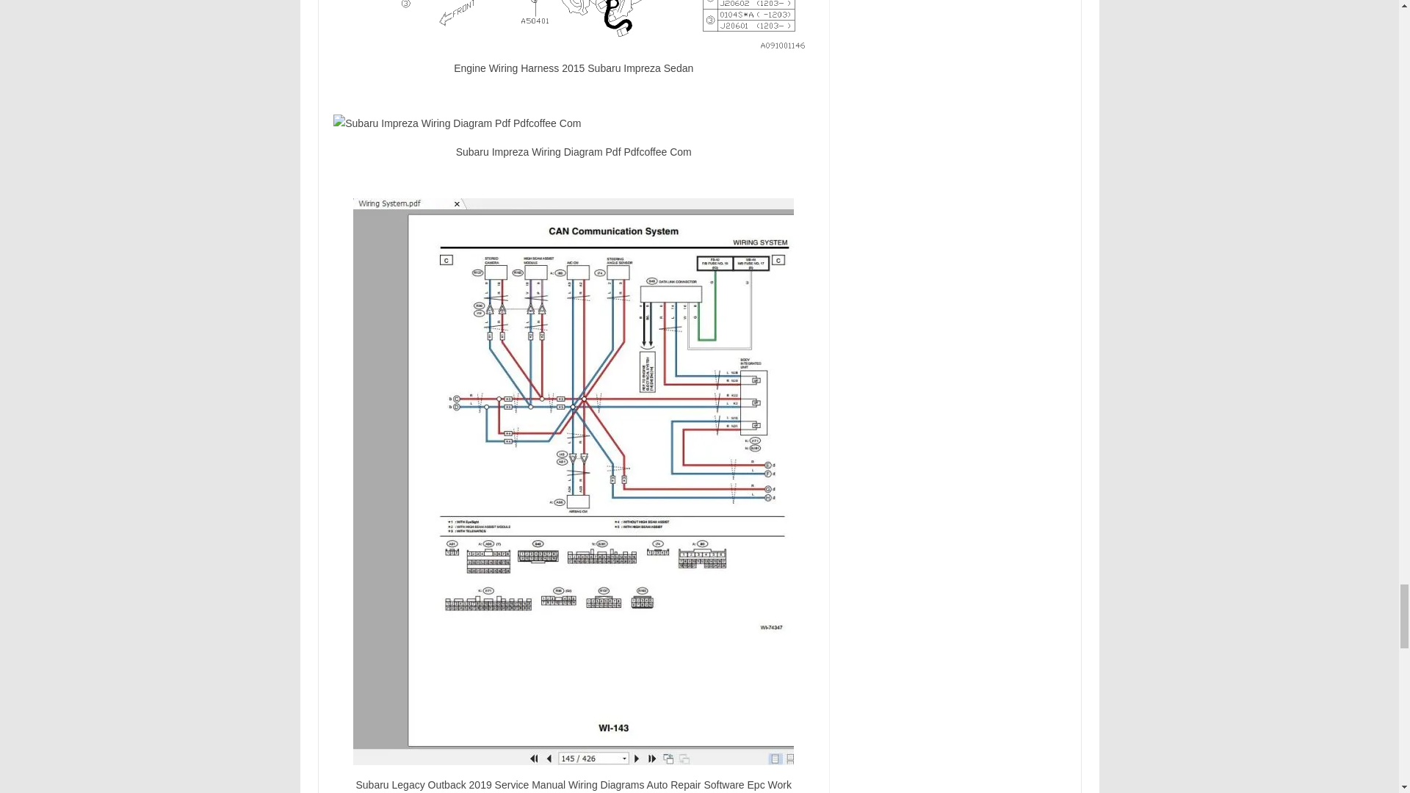 The width and height of the screenshot is (1410, 793). Describe the element at coordinates (573, 23) in the screenshot. I see `Engine Wiring Harness 2015 Subaru Impreza Sedan` at that location.